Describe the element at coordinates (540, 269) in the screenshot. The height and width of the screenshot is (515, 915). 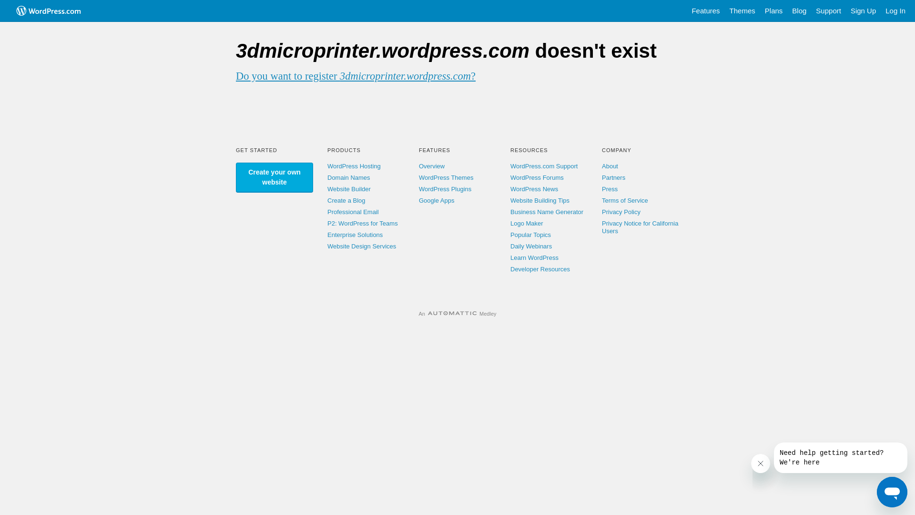
I see `Developer Resources` at that location.